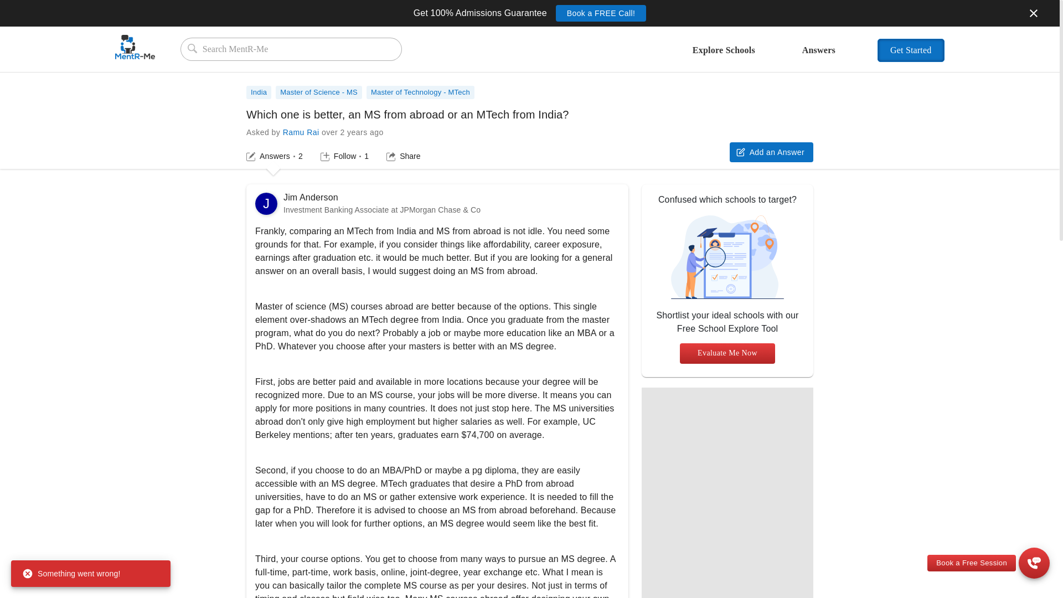 The width and height of the screenshot is (1063, 598). Describe the element at coordinates (266, 203) in the screenshot. I see `Master of Technology - MTech` at that location.